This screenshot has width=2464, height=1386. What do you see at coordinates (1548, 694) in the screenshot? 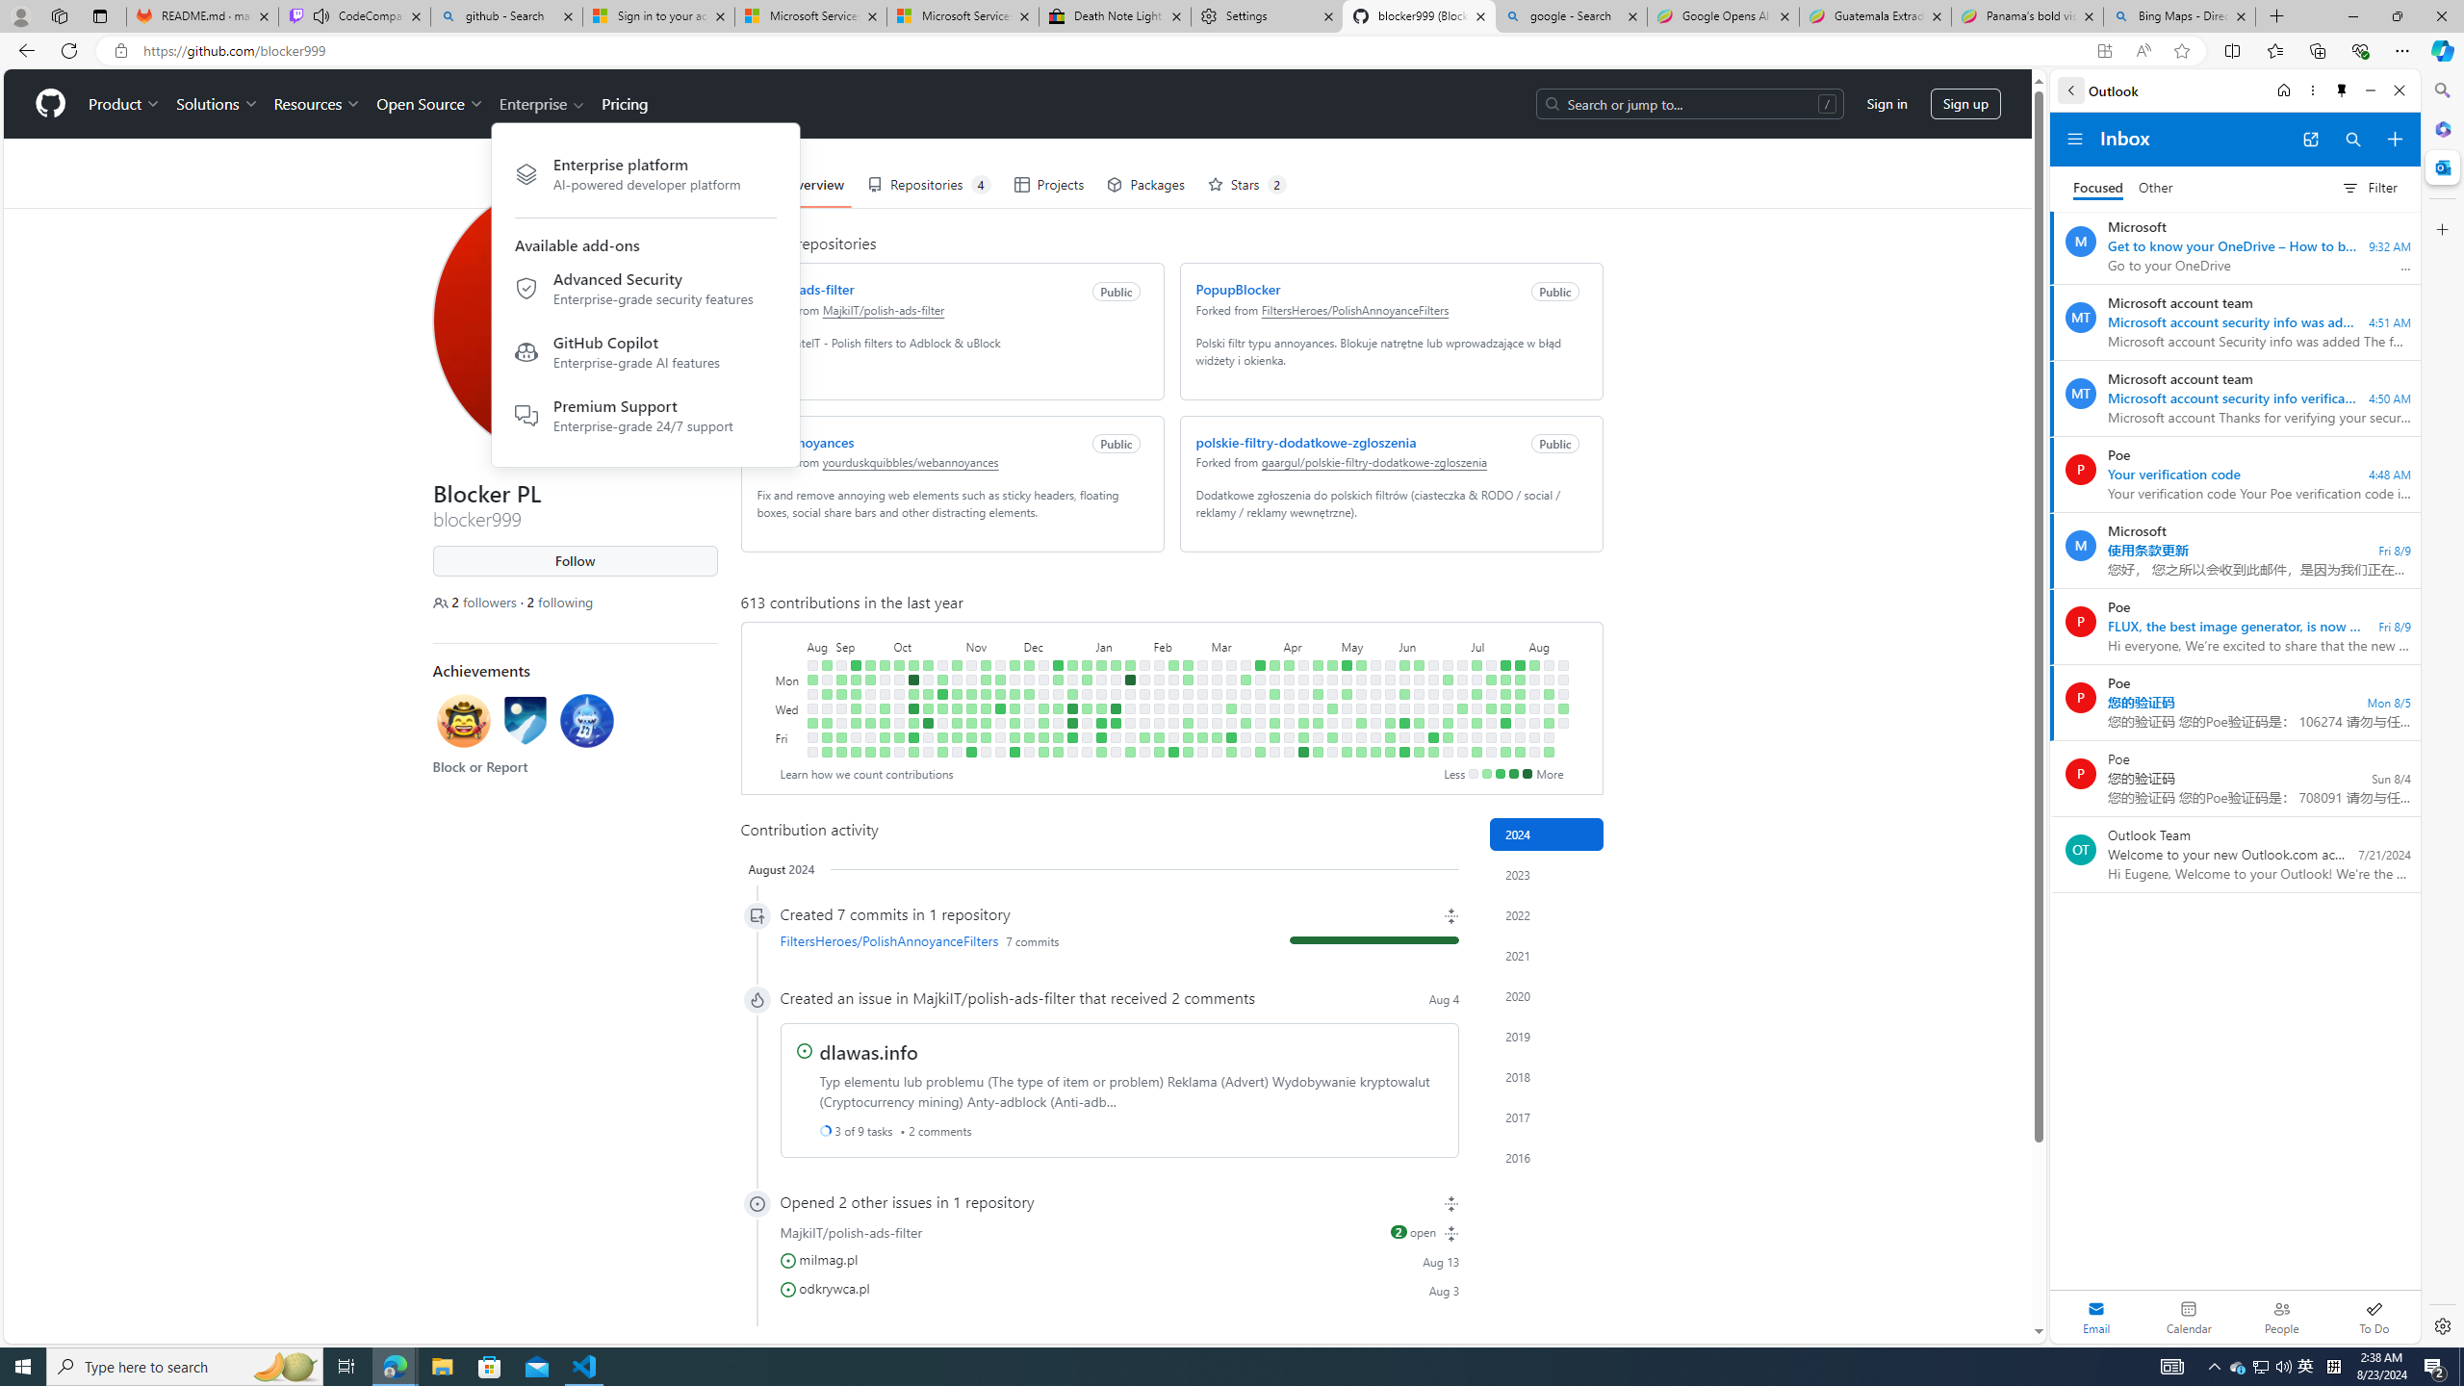
I see `3 contributions on August 13th.` at bounding box center [1548, 694].